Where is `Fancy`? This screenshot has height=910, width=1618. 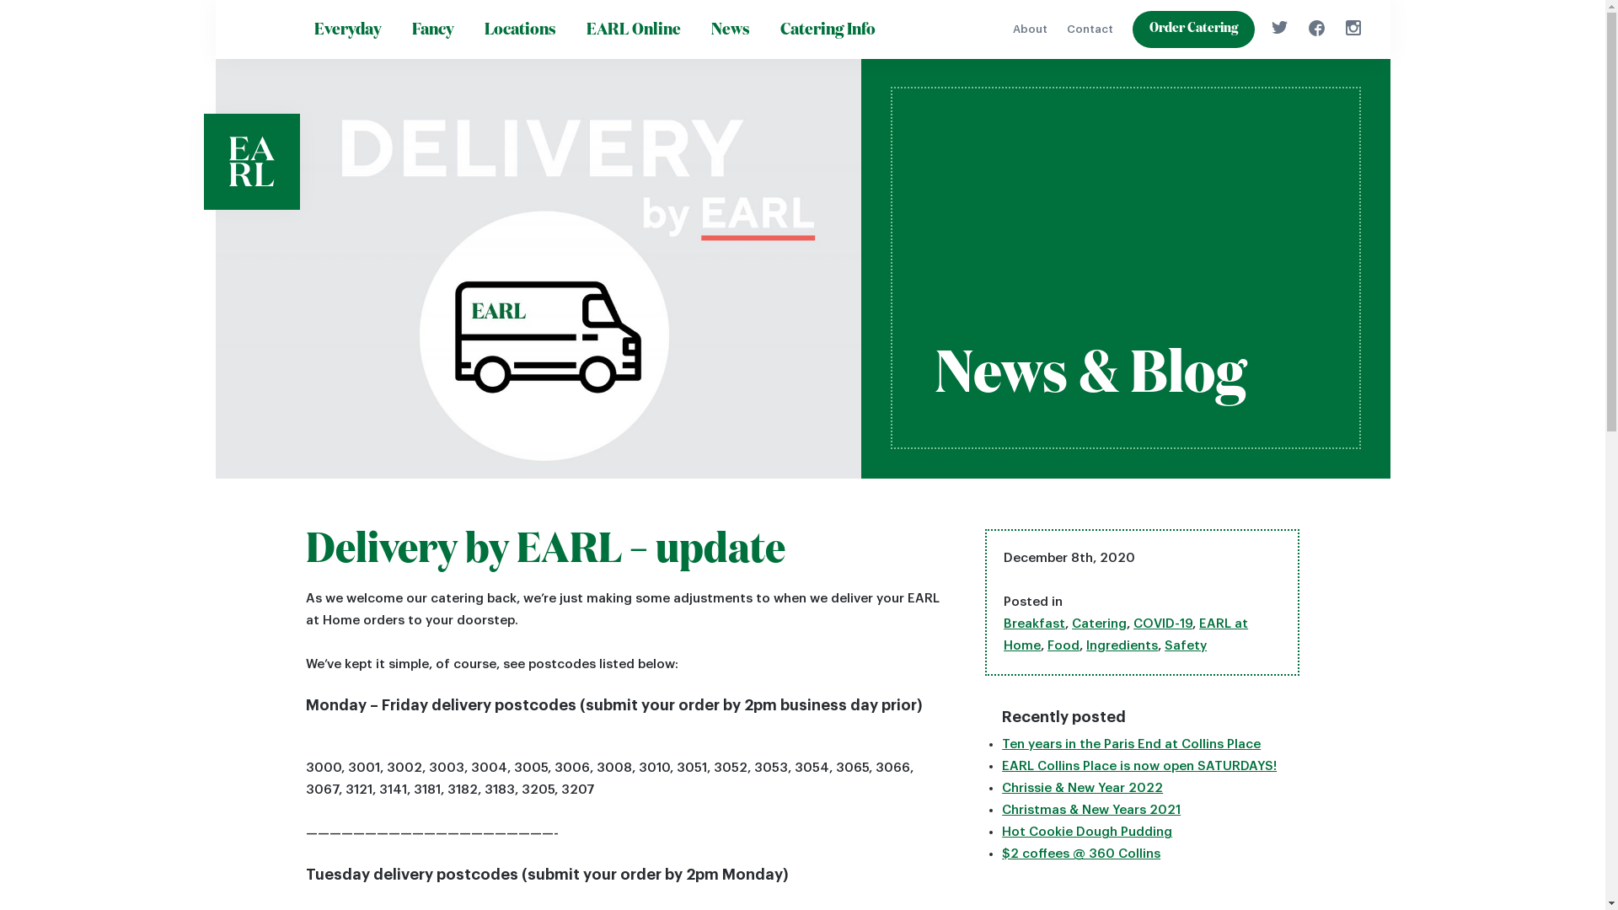 Fancy is located at coordinates (432, 29).